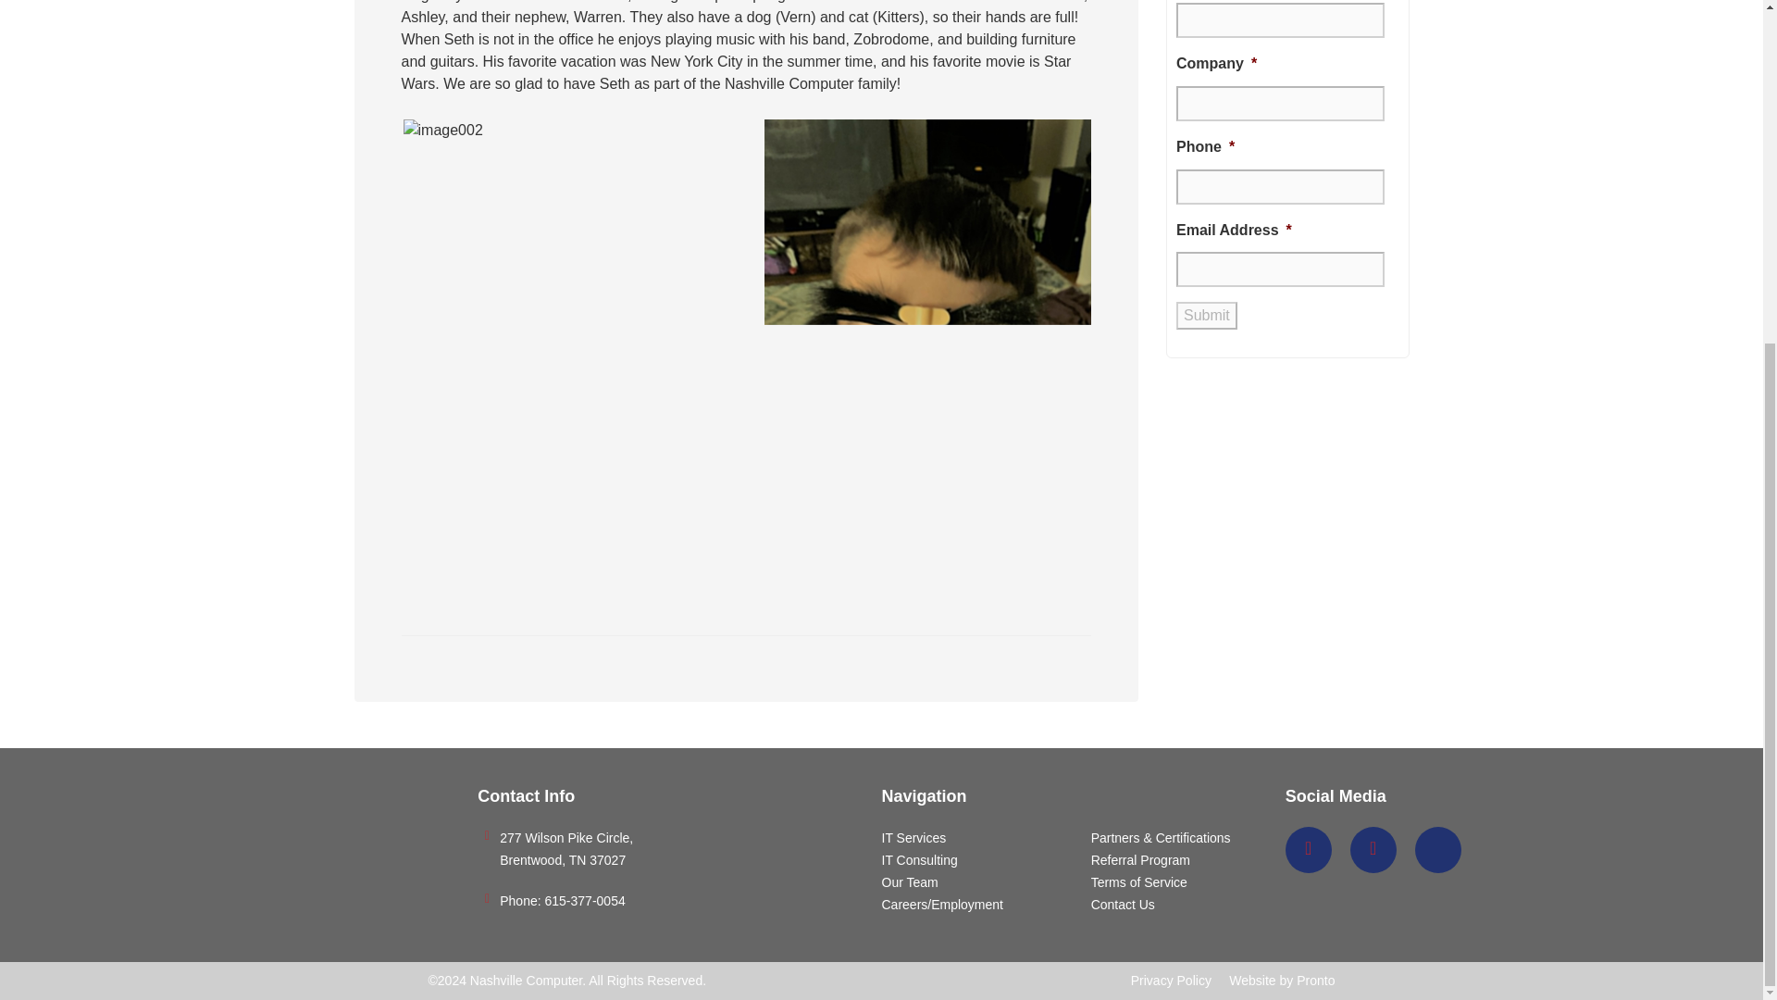 Image resolution: width=1777 pixels, height=1000 pixels. What do you see at coordinates (1140, 860) in the screenshot?
I see `Referral Program` at bounding box center [1140, 860].